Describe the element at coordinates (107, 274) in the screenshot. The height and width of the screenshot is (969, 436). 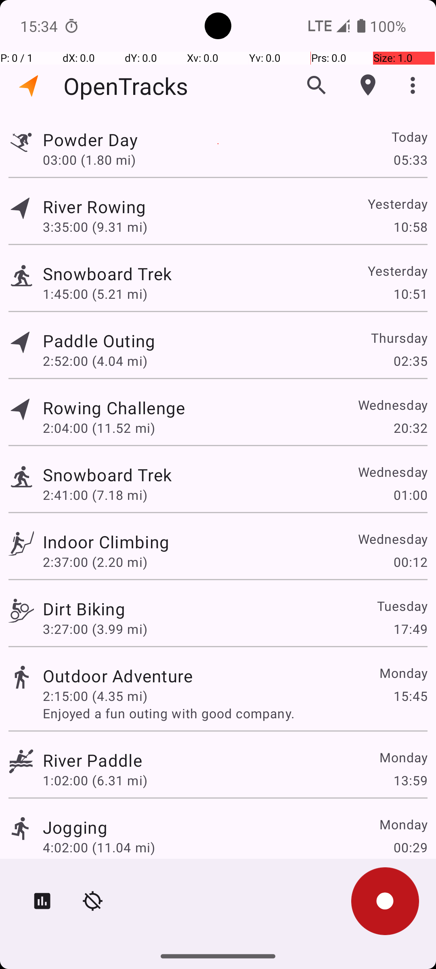
I see `Snowboard Trek` at that location.